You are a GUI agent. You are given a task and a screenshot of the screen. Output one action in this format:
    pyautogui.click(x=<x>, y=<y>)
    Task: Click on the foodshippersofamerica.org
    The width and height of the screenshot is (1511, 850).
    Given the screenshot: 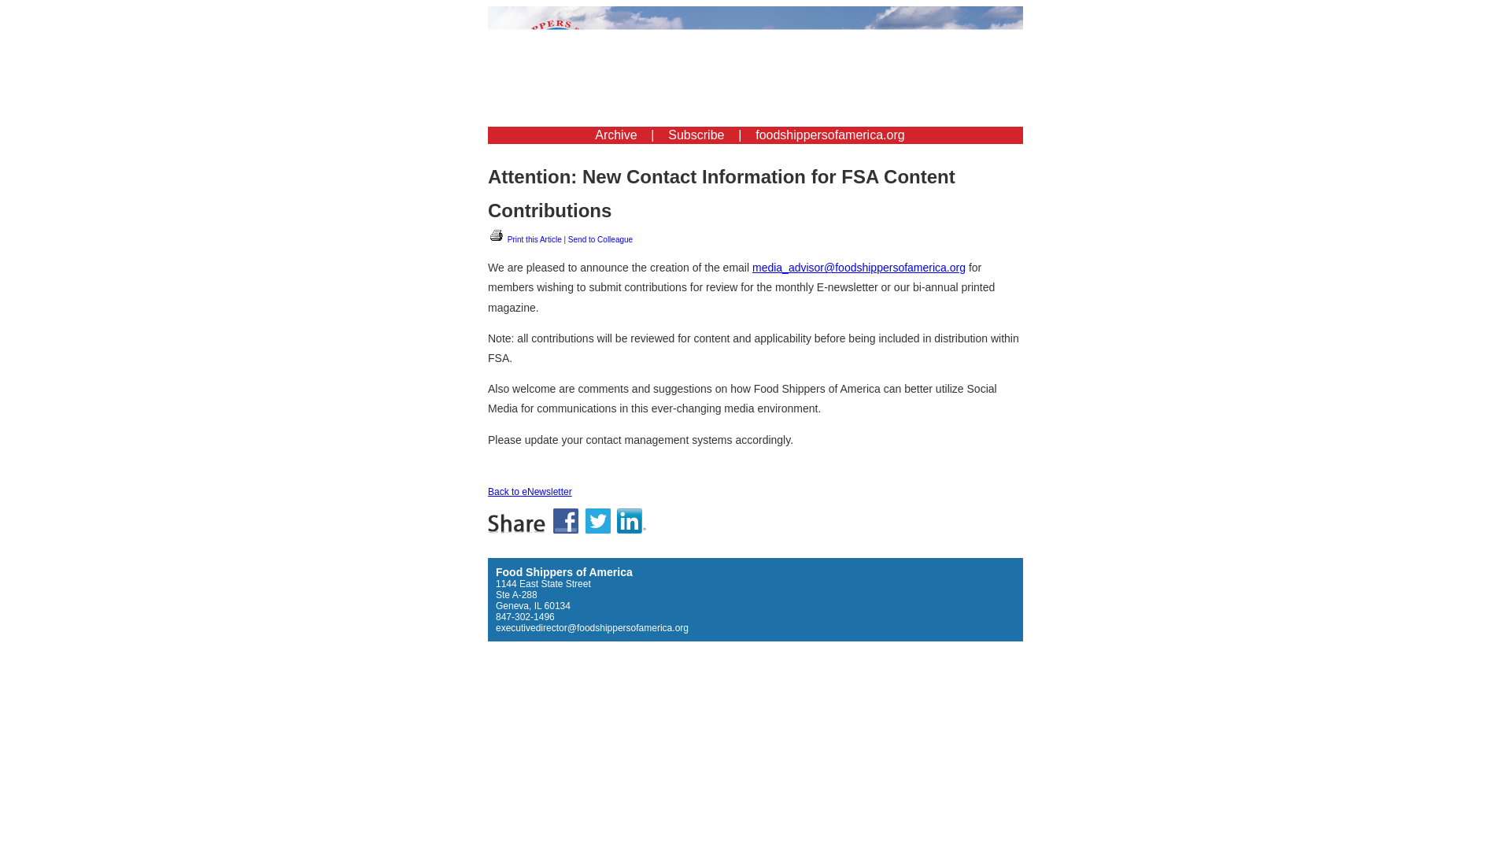 What is the action you would take?
    pyautogui.click(x=829, y=135)
    